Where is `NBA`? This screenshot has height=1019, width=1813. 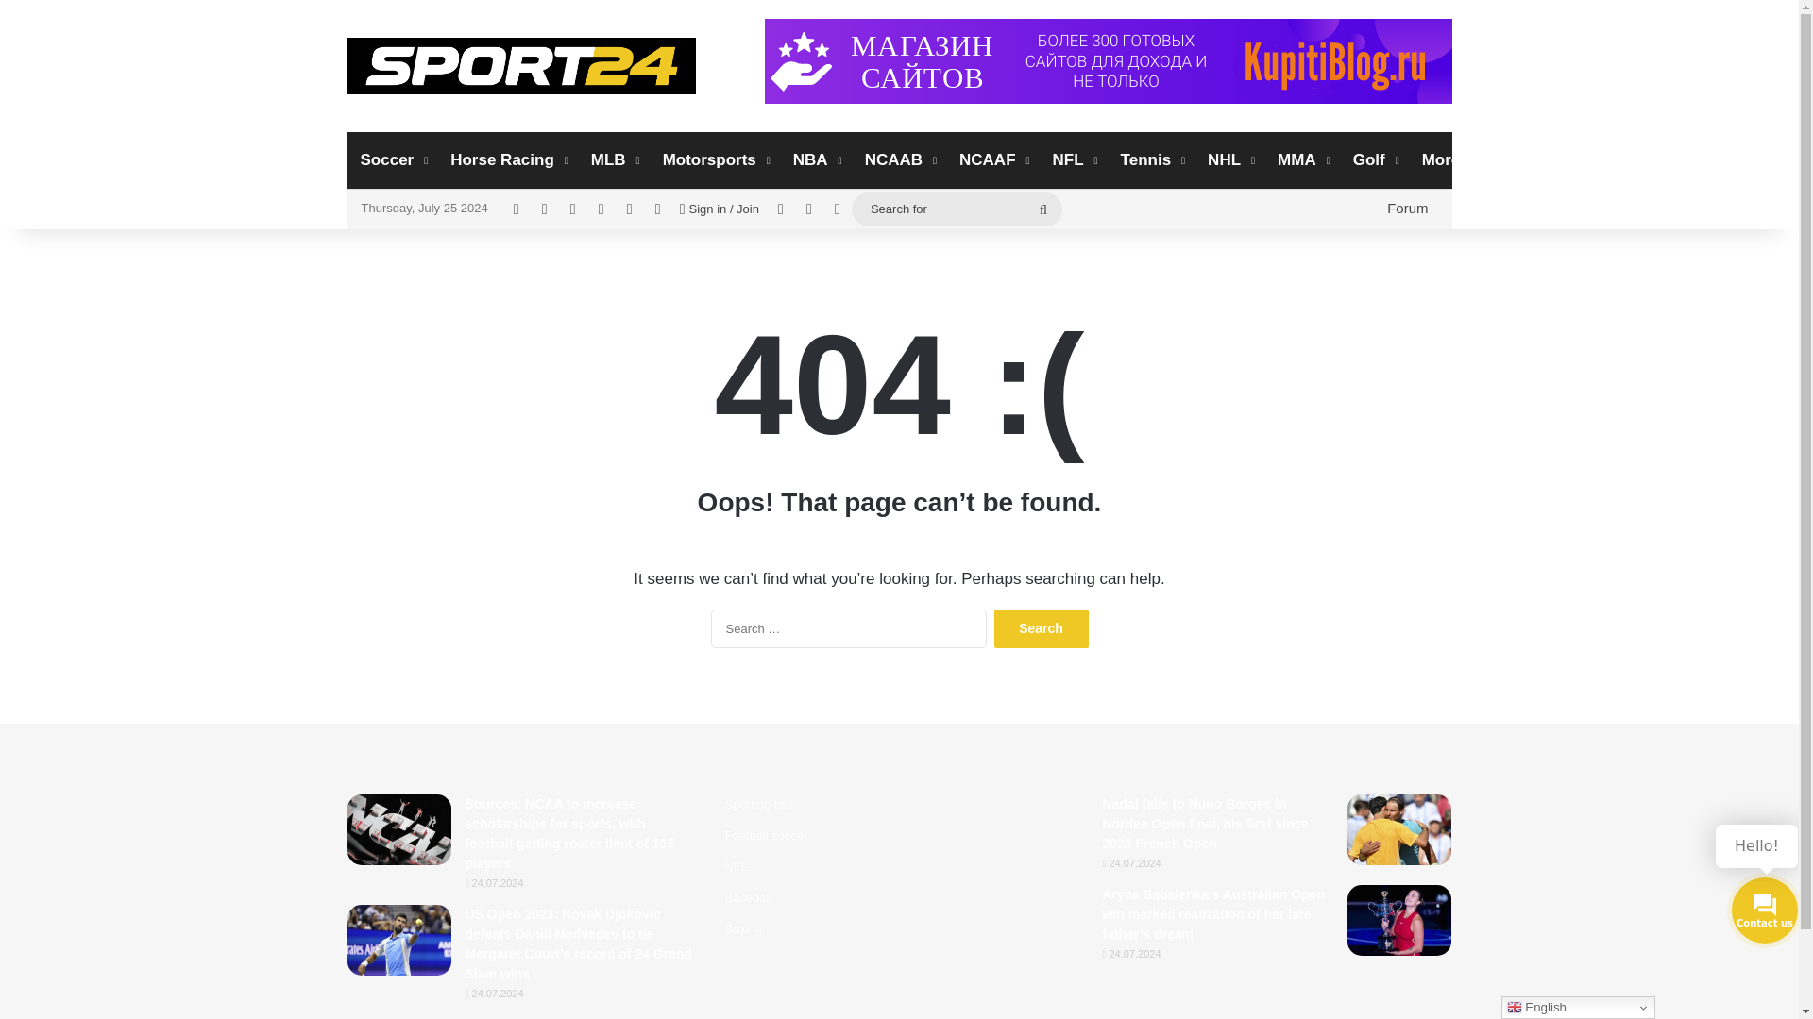
NBA is located at coordinates (816, 160).